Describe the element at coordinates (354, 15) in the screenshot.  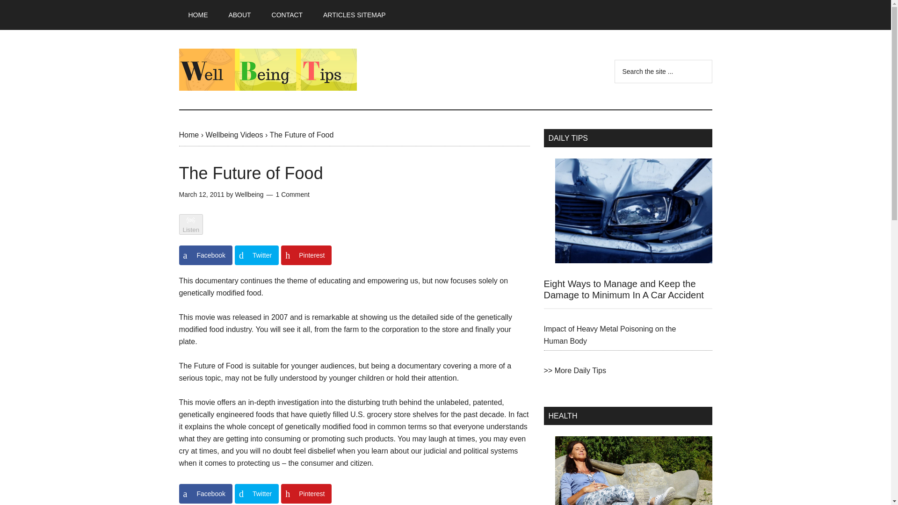
I see `ARTICLES SITEMAP` at that location.